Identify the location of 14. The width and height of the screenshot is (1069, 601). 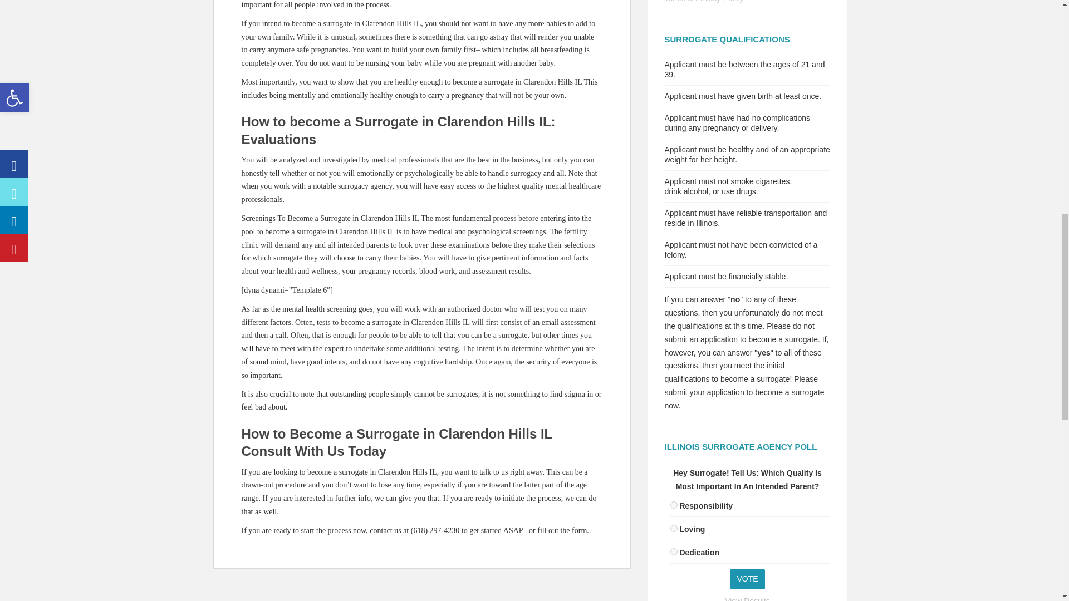
(674, 504).